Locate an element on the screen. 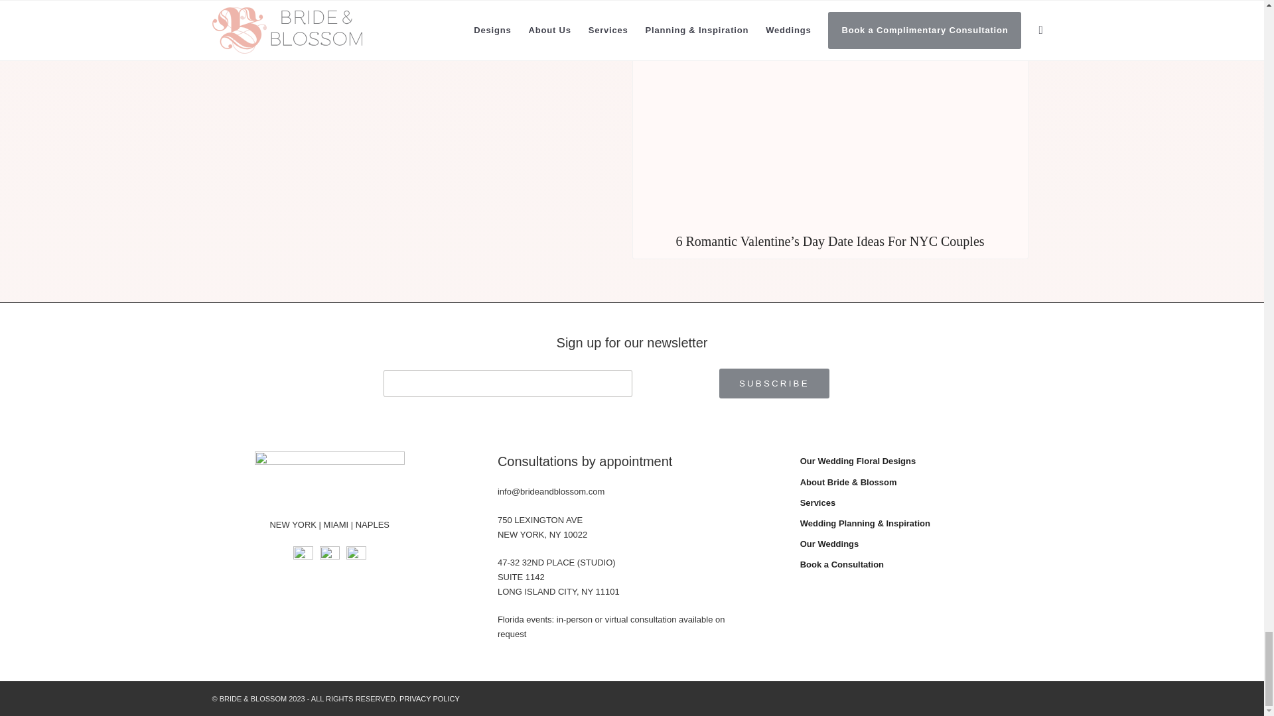  Our Wedding Floral Designs is located at coordinates (926, 461).